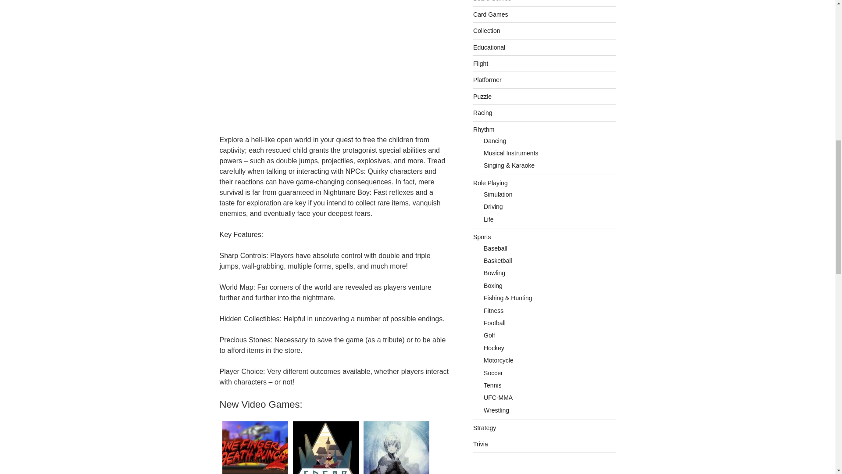 Image resolution: width=842 pixels, height=474 pixels. Describe the element at coordinates (396, 446) in the screenshot. I see `Rune Factory 4 Special` at that location.